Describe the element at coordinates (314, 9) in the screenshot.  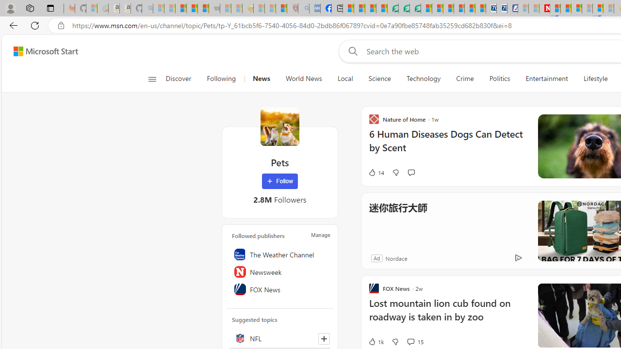
I see `NCL Adult Asthma Inhaler Choice Guideline - Sleeping` at that location.